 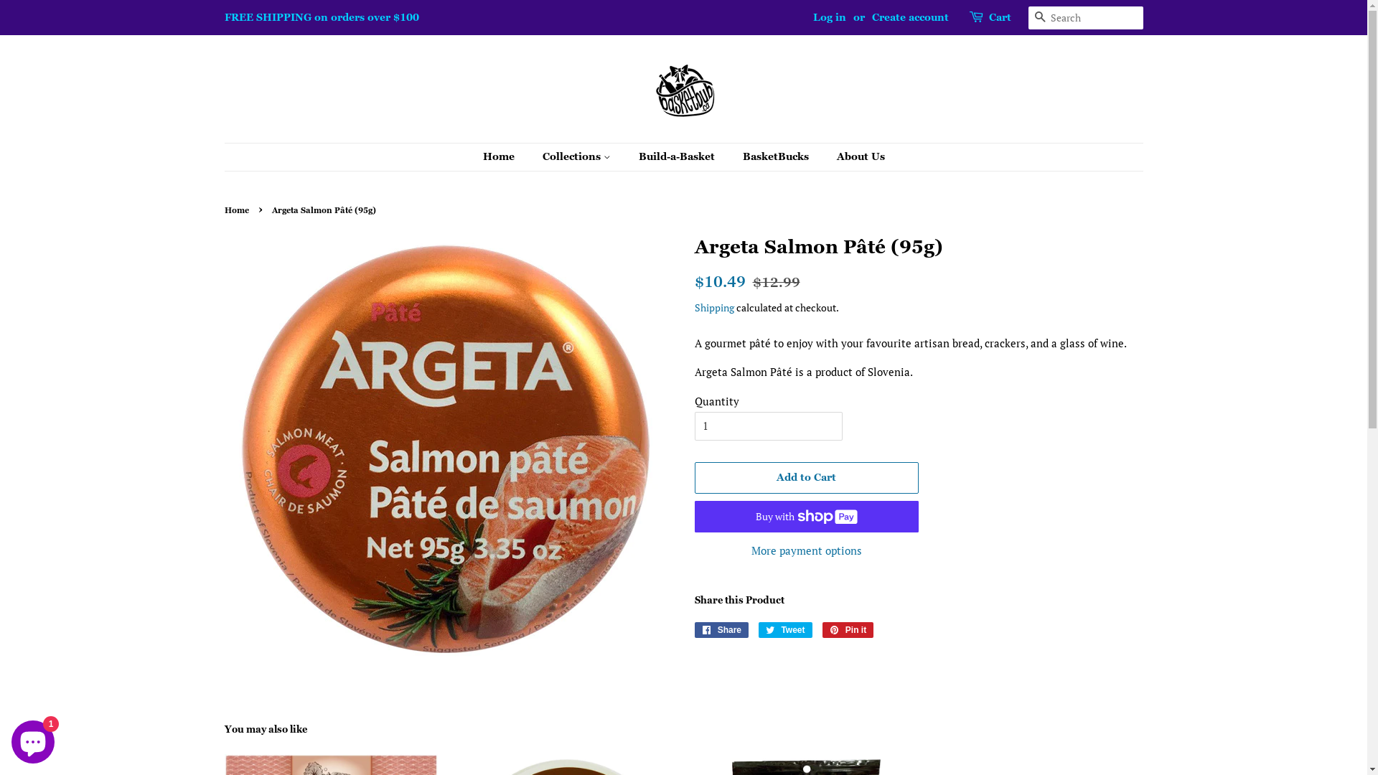 What do you see at coordinates (1039, 19) in the screenshot?
I see `Search` at bounding box center [1039, 19].